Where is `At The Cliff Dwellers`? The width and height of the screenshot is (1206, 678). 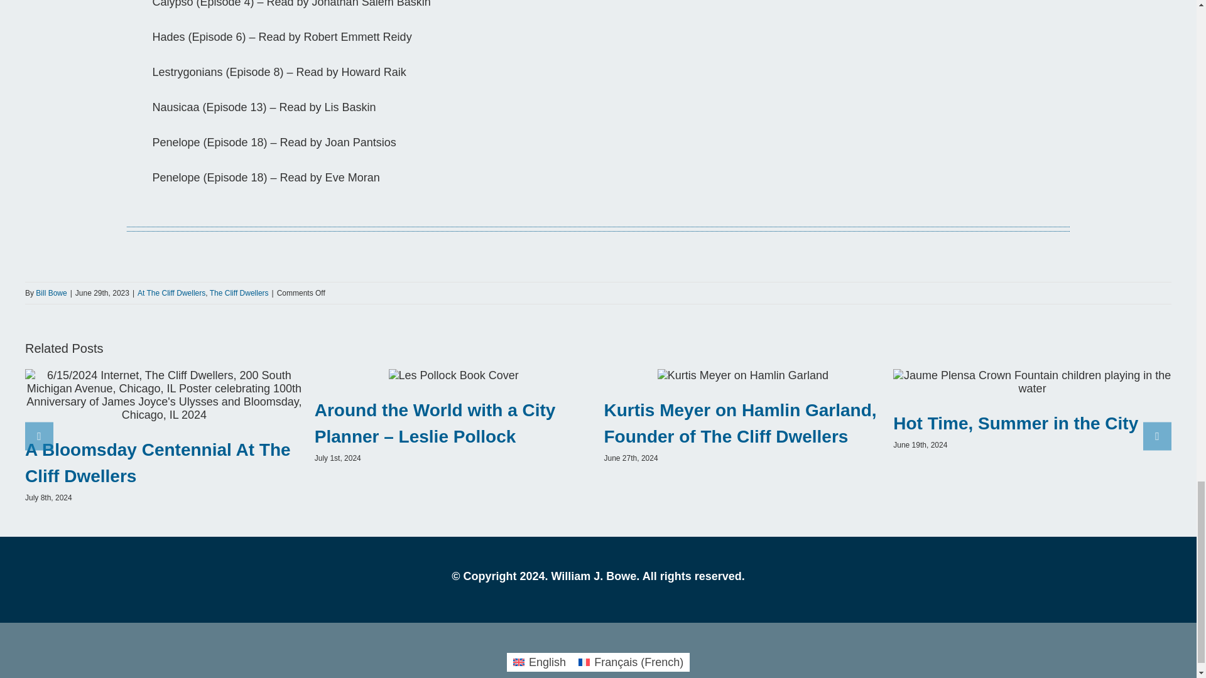 At The Cliff Dwellers is located at coordinates (171, 293).